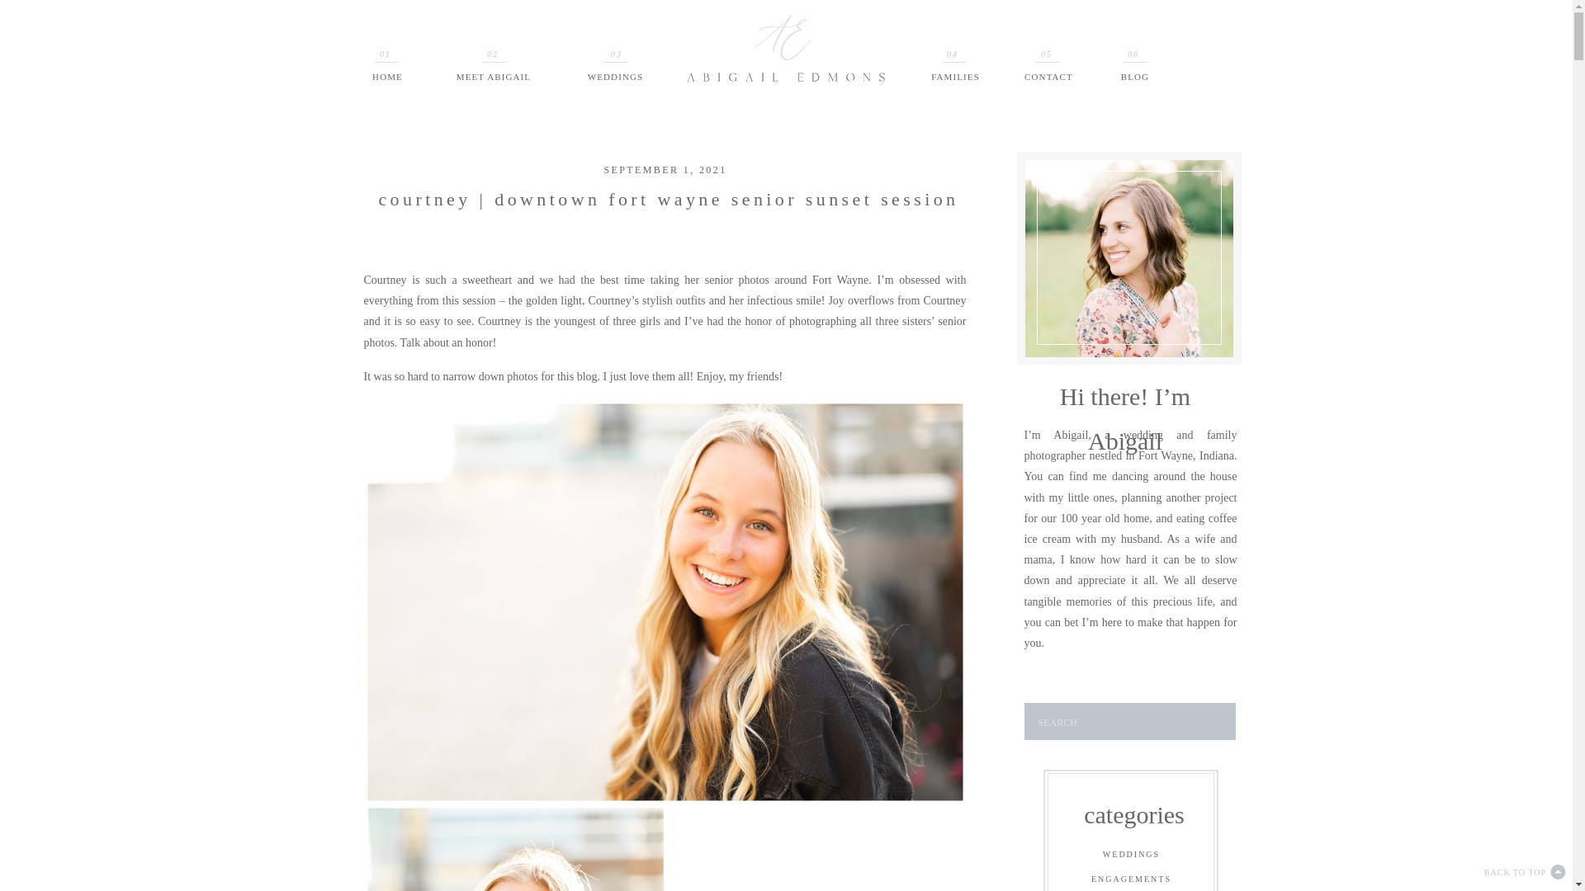 The width and height of the screenshot is (1585, 891). I want to click on MEET ABIGAIL, so click(627, 20).